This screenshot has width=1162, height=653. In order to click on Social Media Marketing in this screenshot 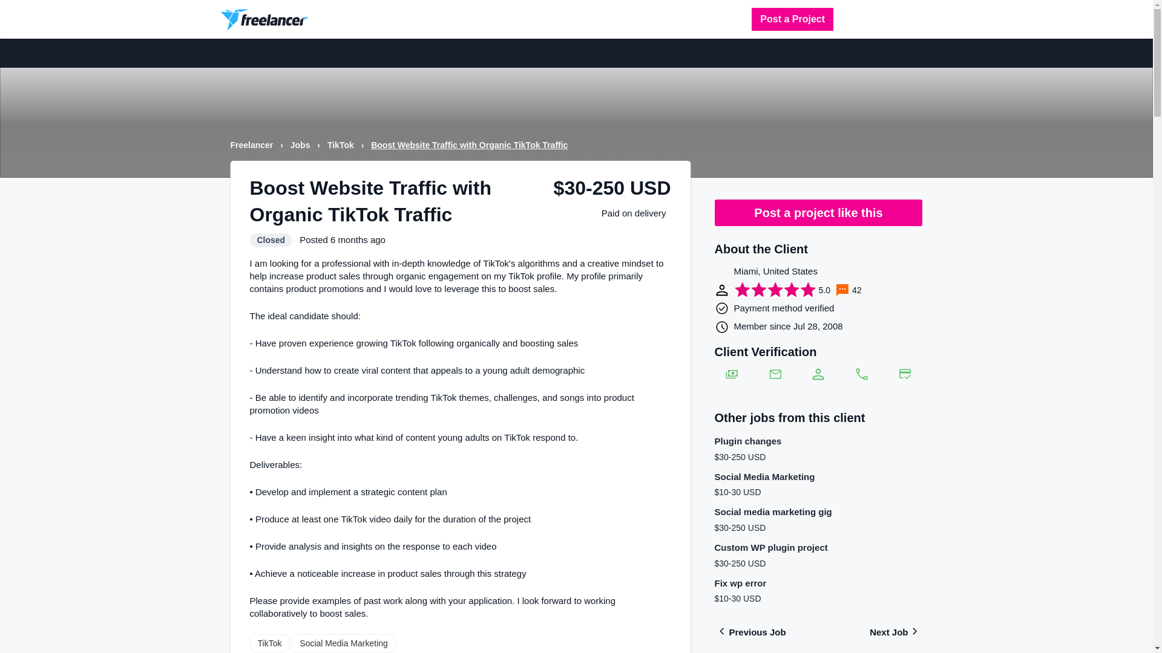, I will do `click(344, 643)`.